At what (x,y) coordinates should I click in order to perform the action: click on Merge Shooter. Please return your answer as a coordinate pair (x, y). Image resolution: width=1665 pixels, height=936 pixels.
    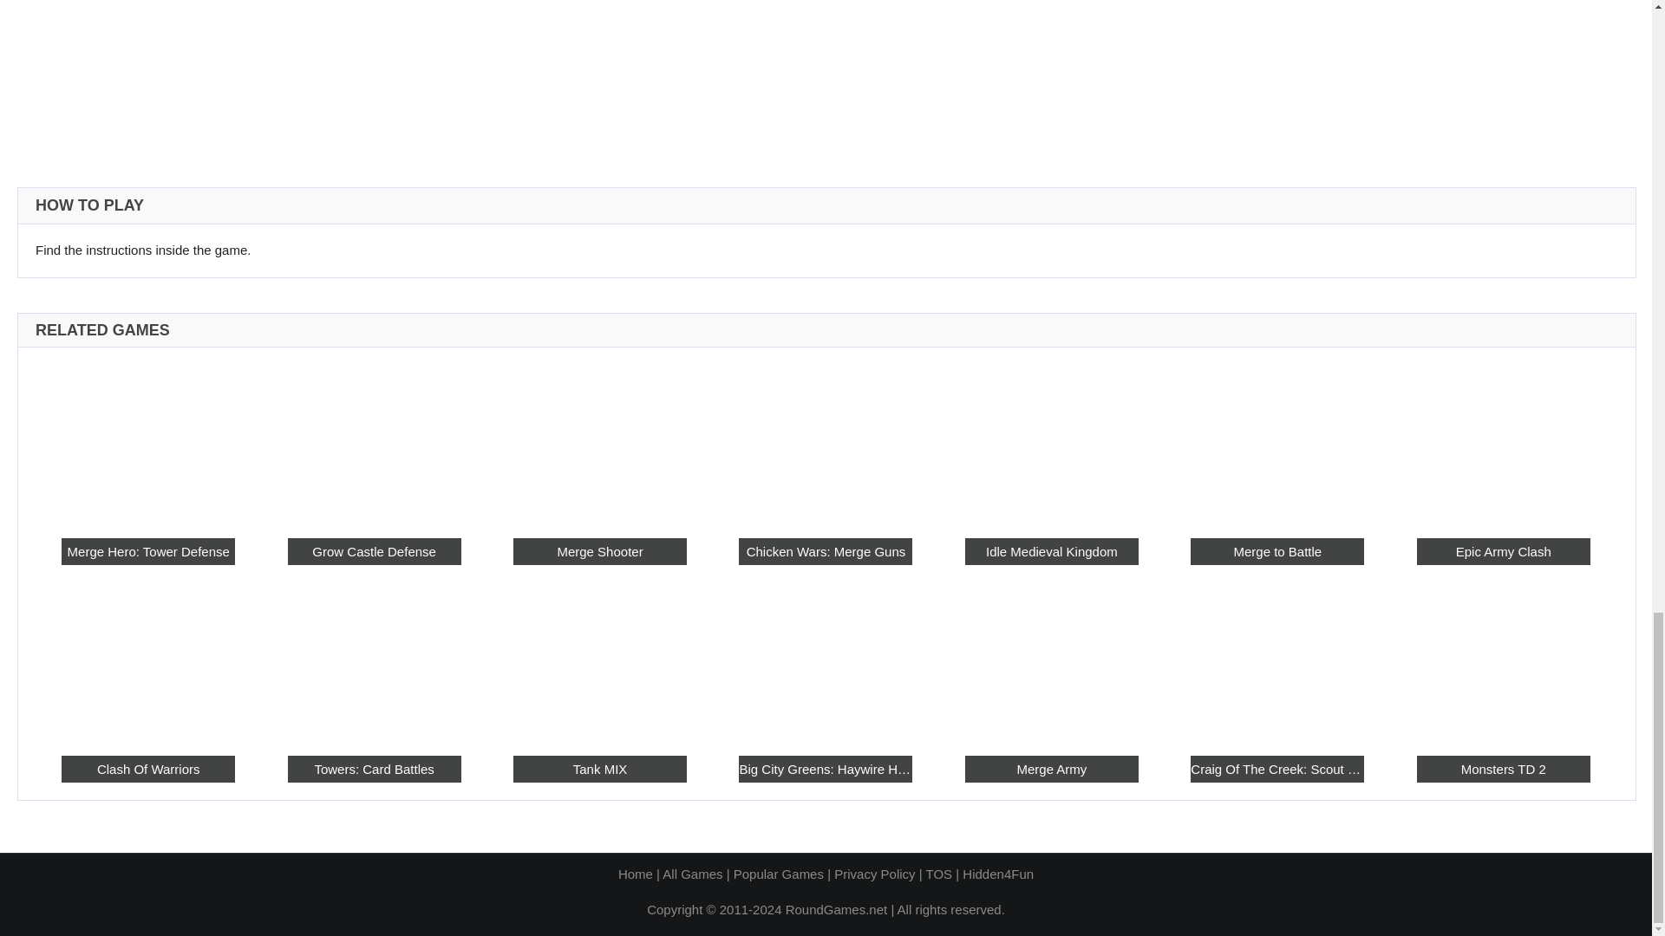
    Looking at the image, I should click on (599, 442).